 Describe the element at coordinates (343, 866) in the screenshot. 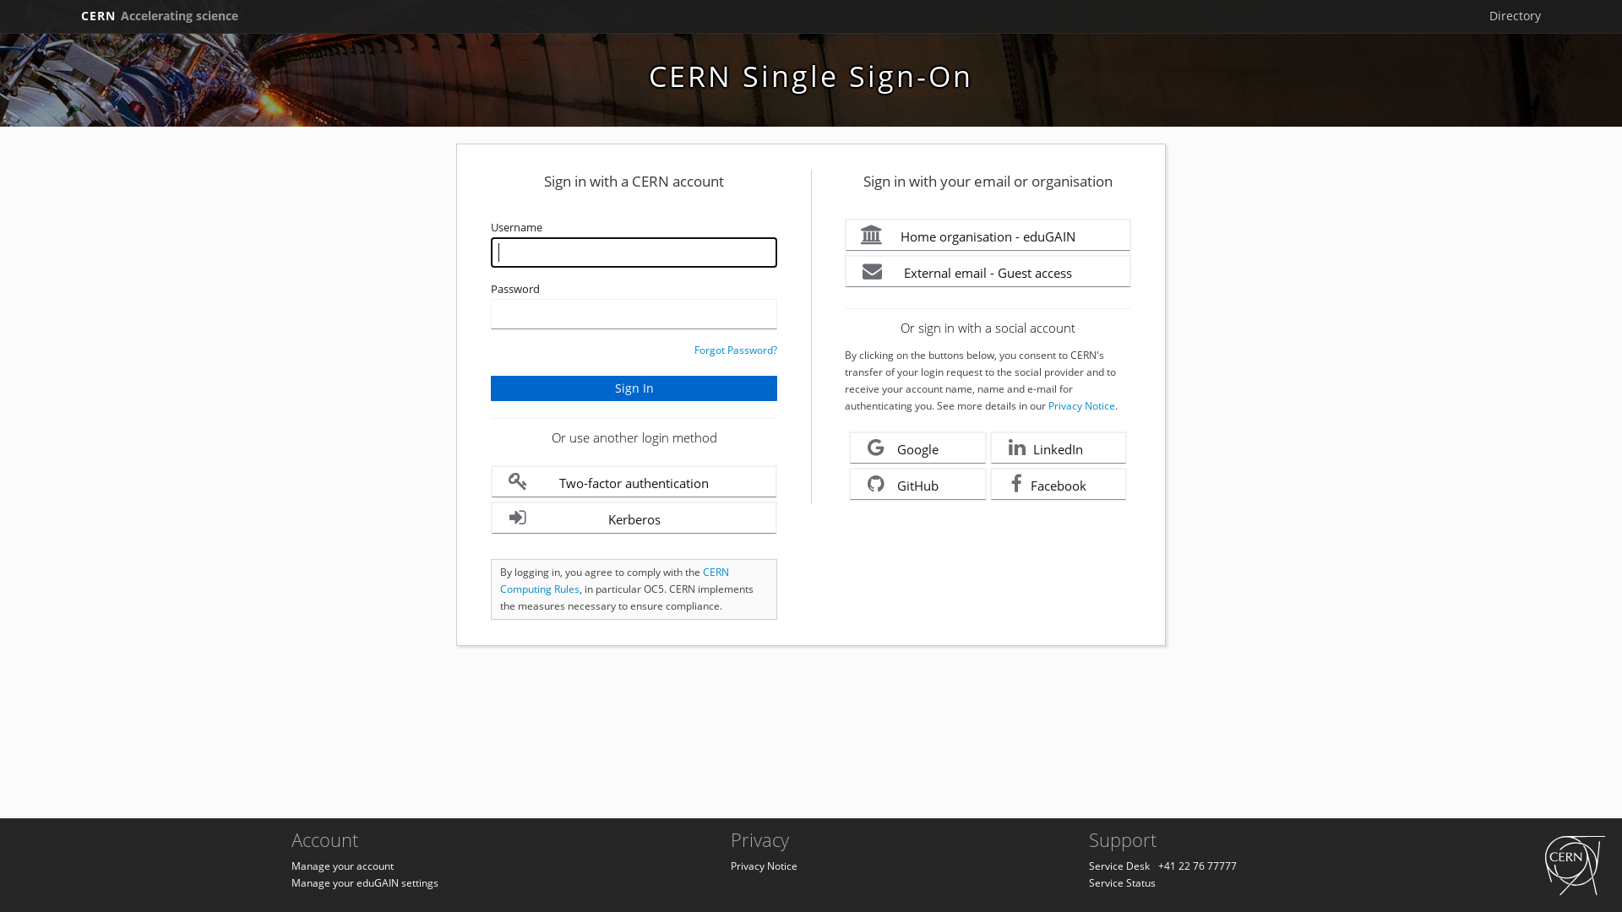

I see `Manage your account` at that location.